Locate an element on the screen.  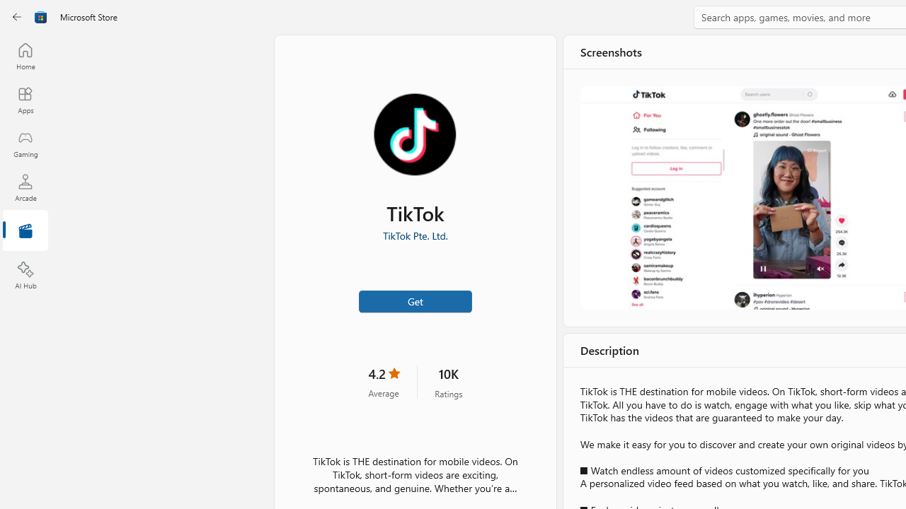
Entertainment is located at coordinates (25, 232).